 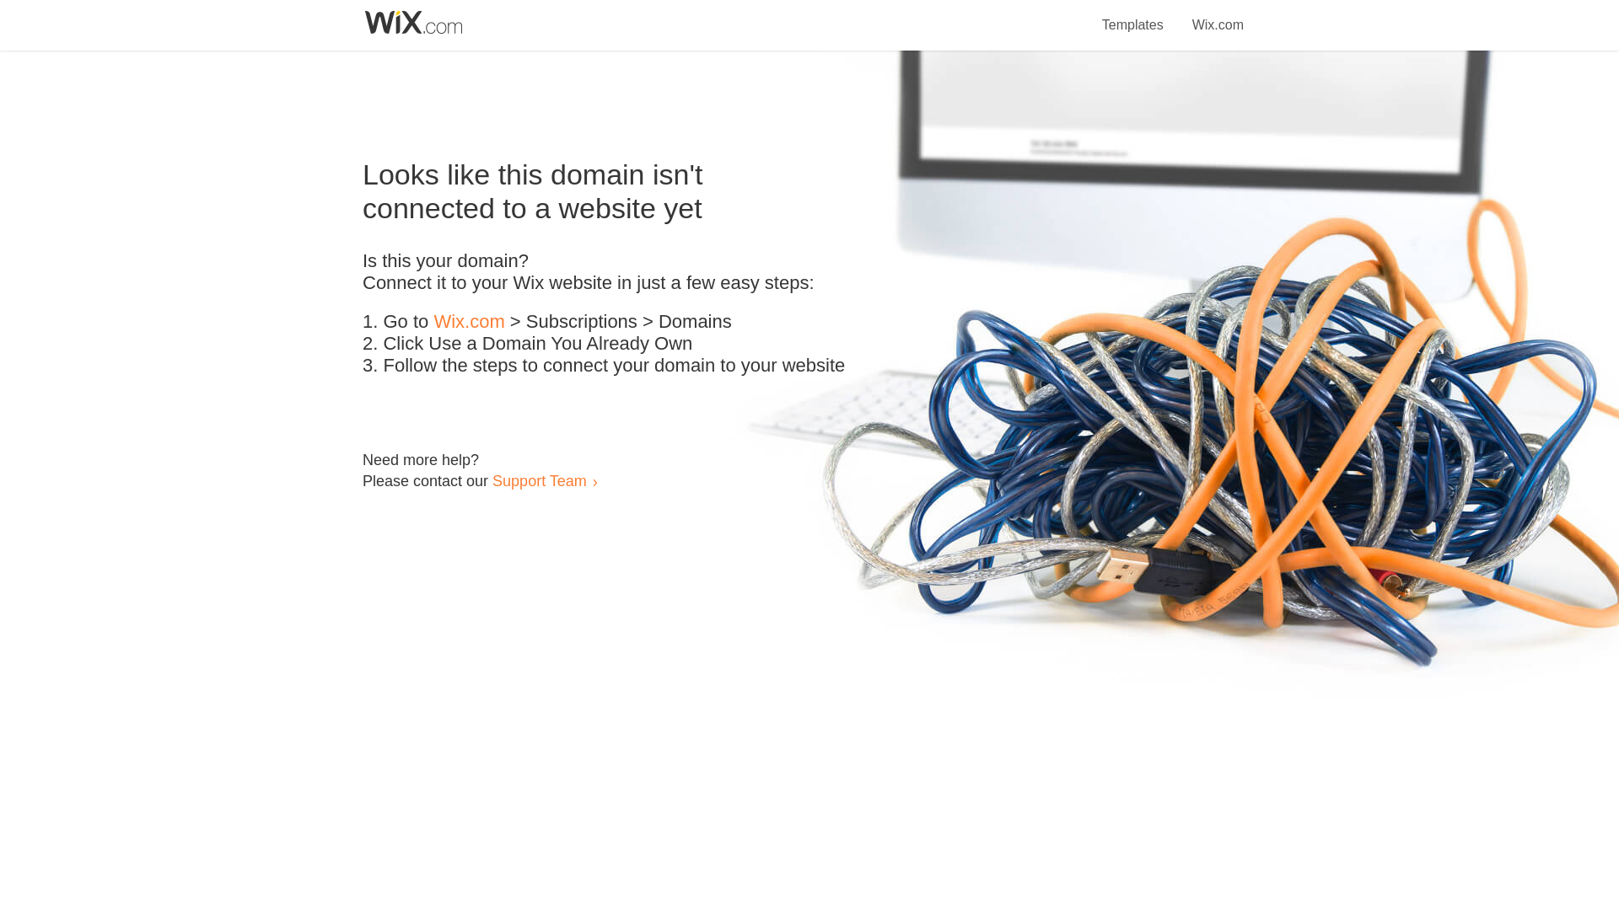 What do you see at coordinates (469, 322) in the screenshot?
I see `Wix.com` at bounding box center [469, 322].